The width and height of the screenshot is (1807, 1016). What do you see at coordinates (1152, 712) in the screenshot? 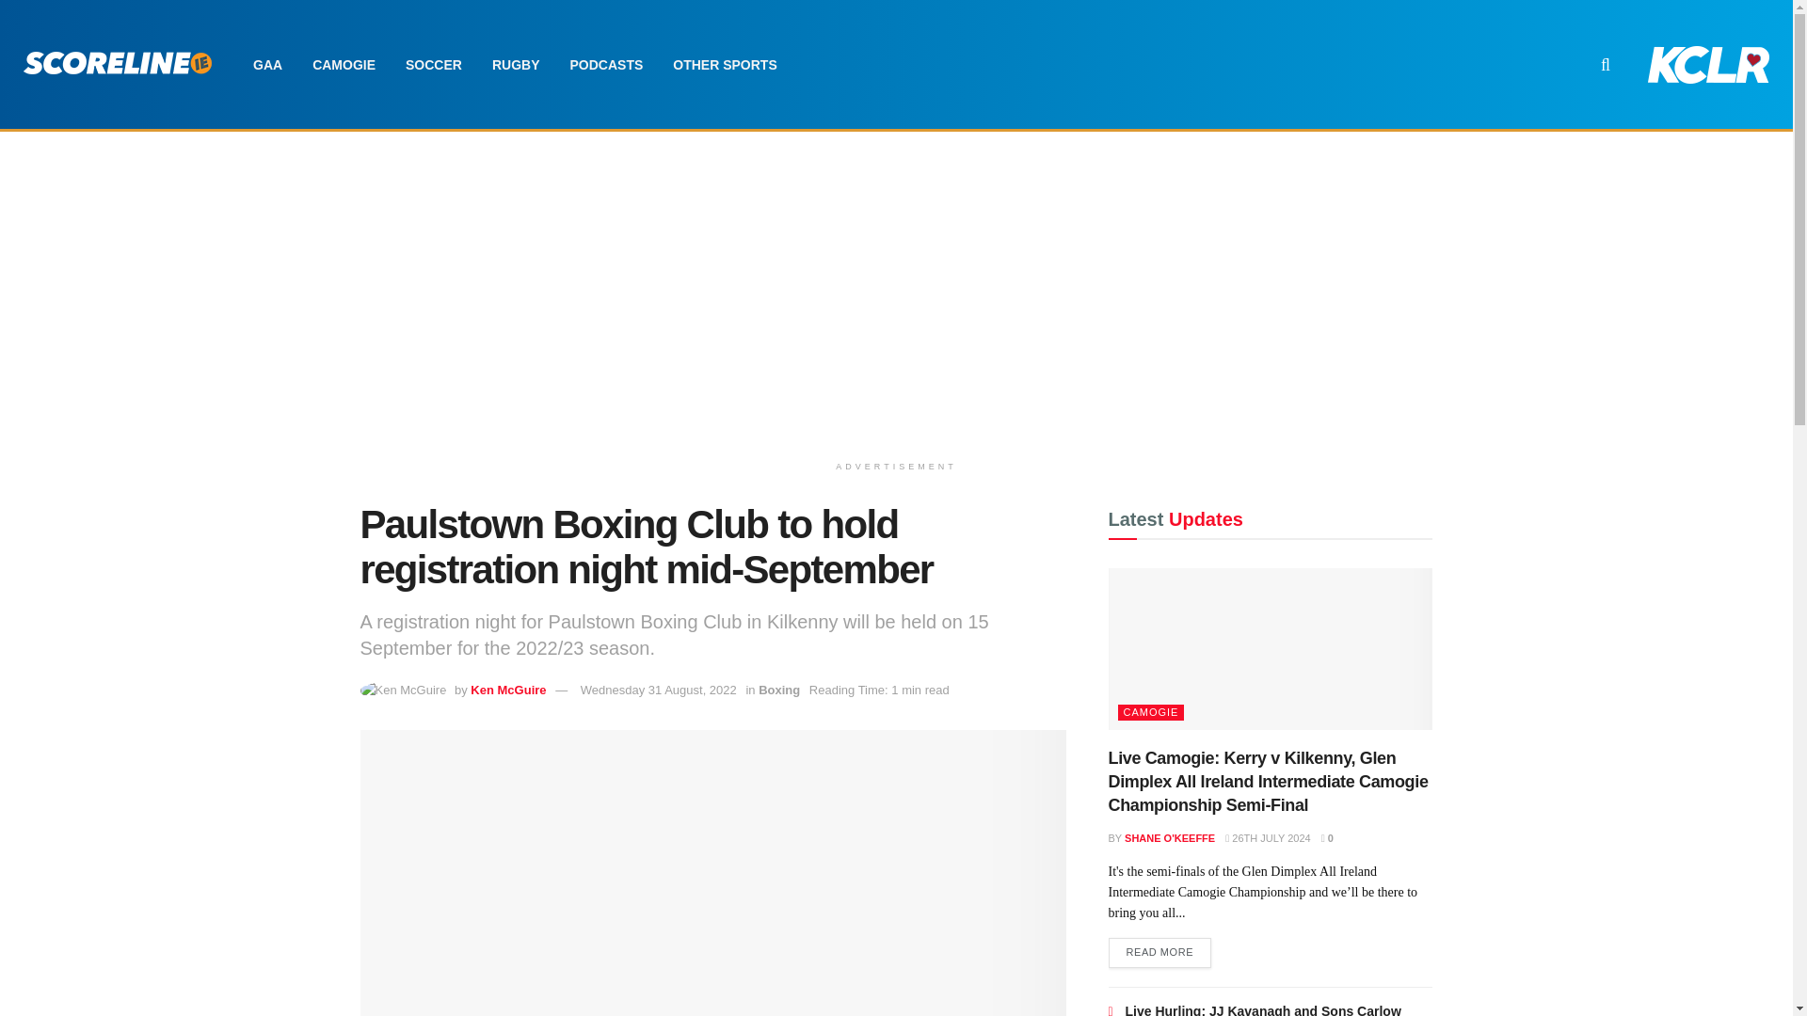
I see `CAMOGIE` at bounding box center [1152, 712].